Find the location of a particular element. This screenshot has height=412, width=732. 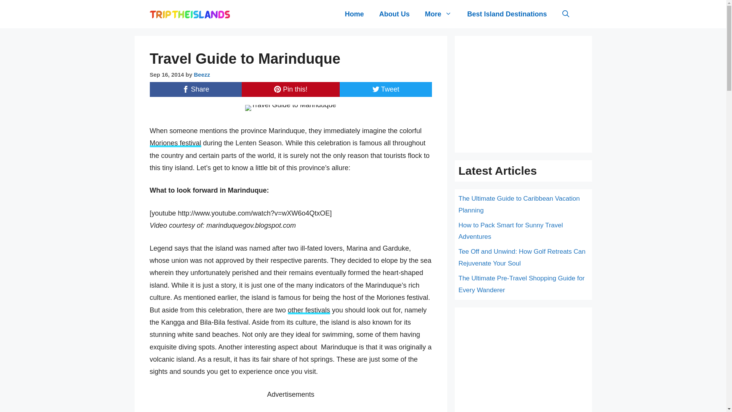

The Ultimate Pre-Travel Shopping Guide for Every Wanderer is located at coordinates (521, 284).